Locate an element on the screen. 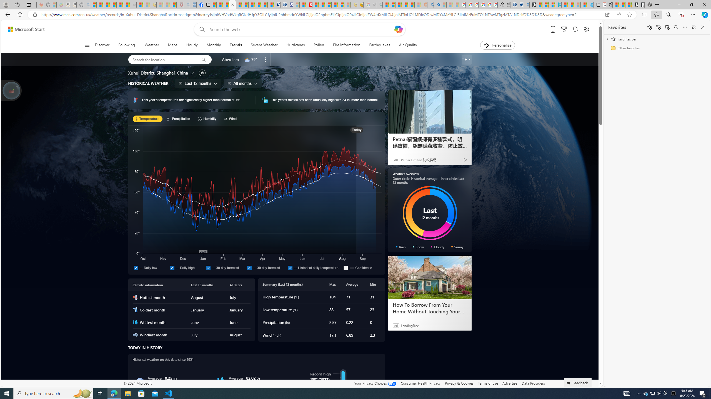 This screenshot has height=399, width=711. Join us in planting real trees to help our planet! is located at coordinates (12, 90).